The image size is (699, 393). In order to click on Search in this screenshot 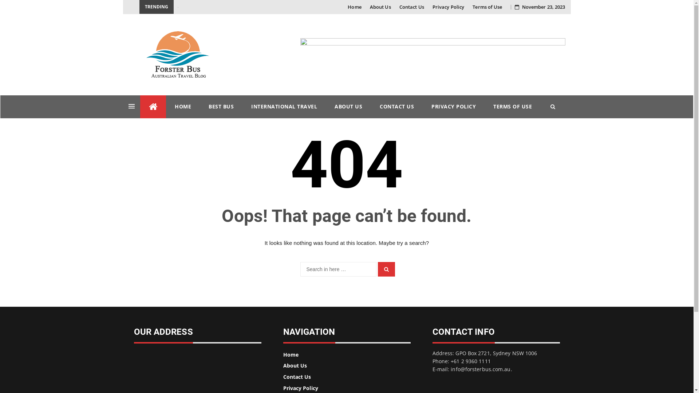, I will do `click(387, 269)`.